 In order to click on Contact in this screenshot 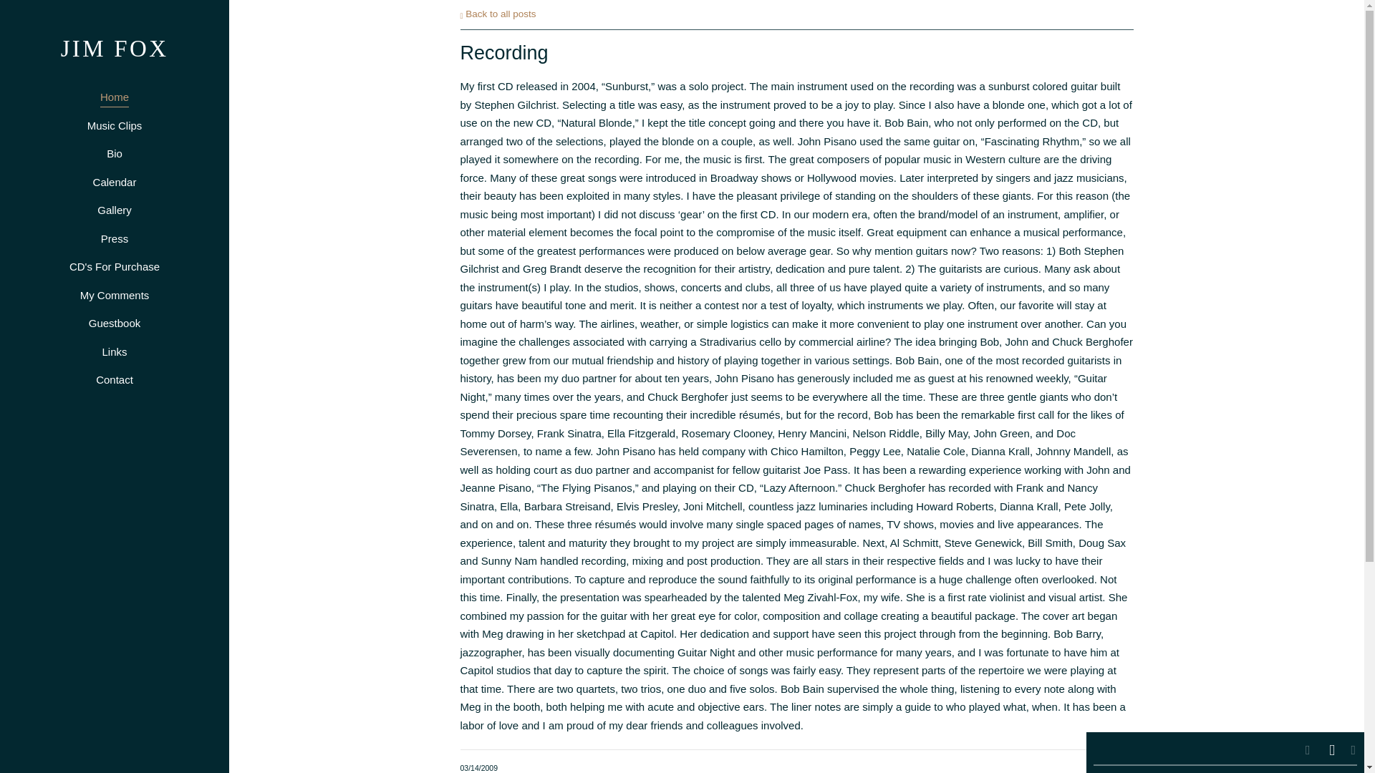, I will do `click(115, 380)`.